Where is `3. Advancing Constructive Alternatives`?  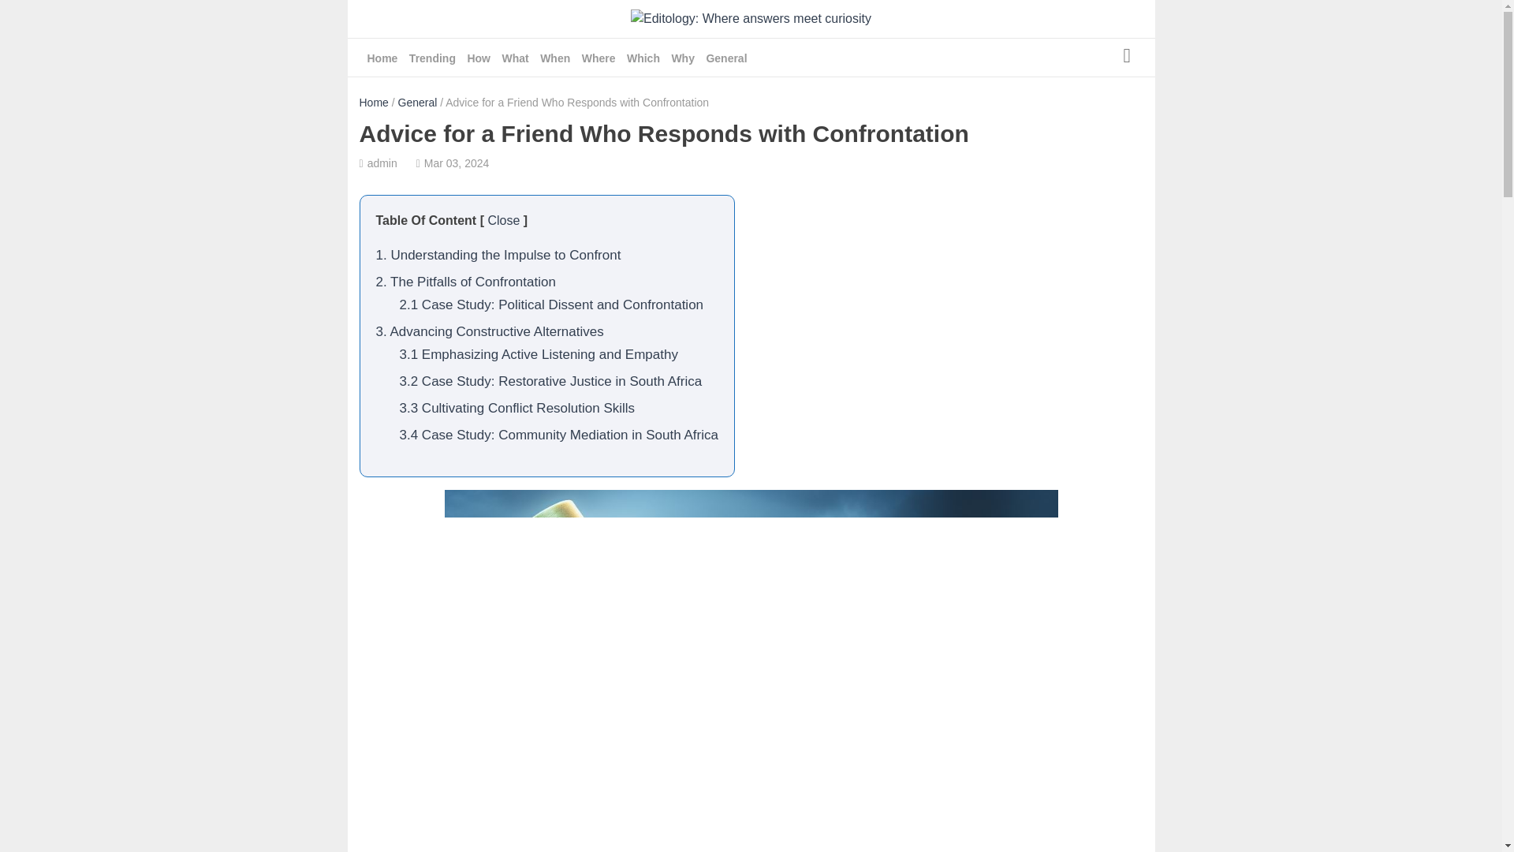 3. Advancing Constructive Alternatives is located at coordinates (489, 331).